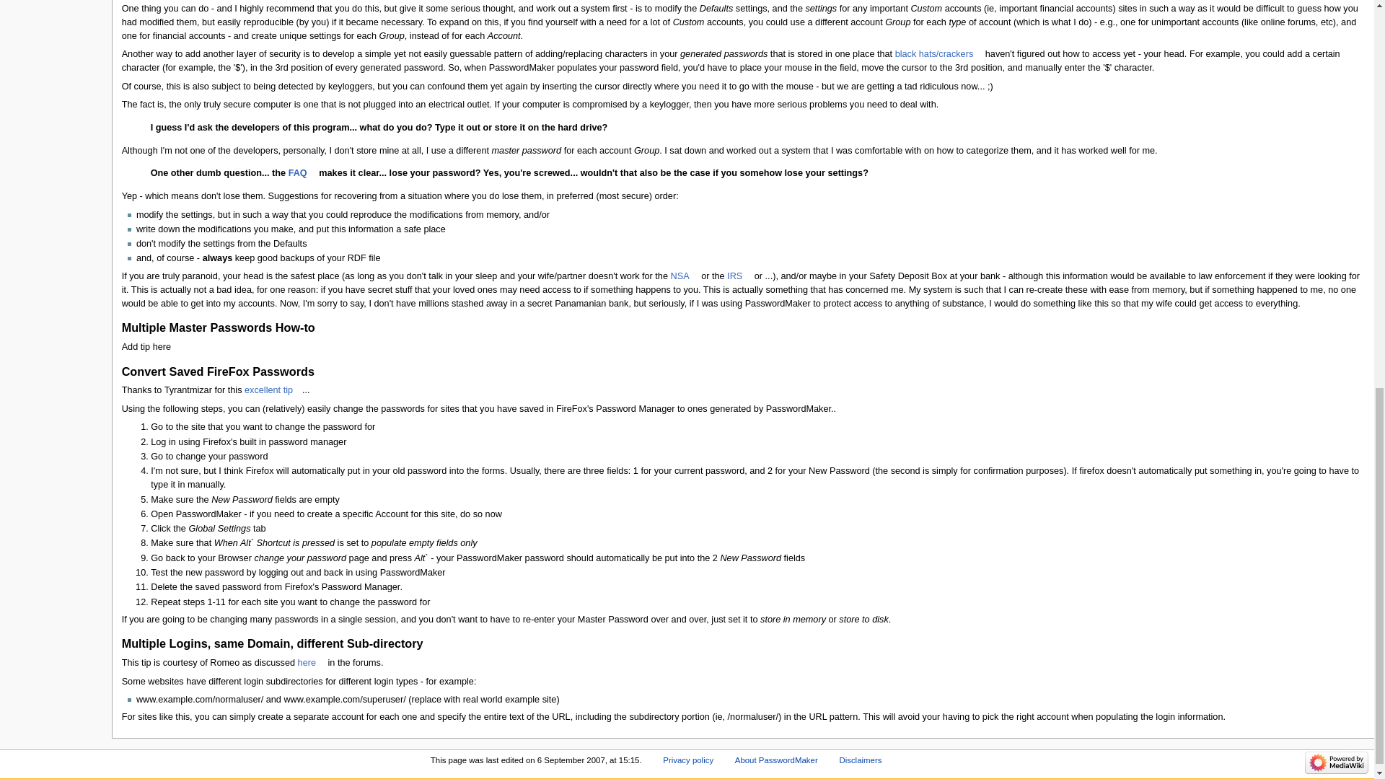 The height and width of the screenshot is (779, 1385). Describe the element at coordinates (302, 173) in the screenshot. I see `FAQ` at that location.